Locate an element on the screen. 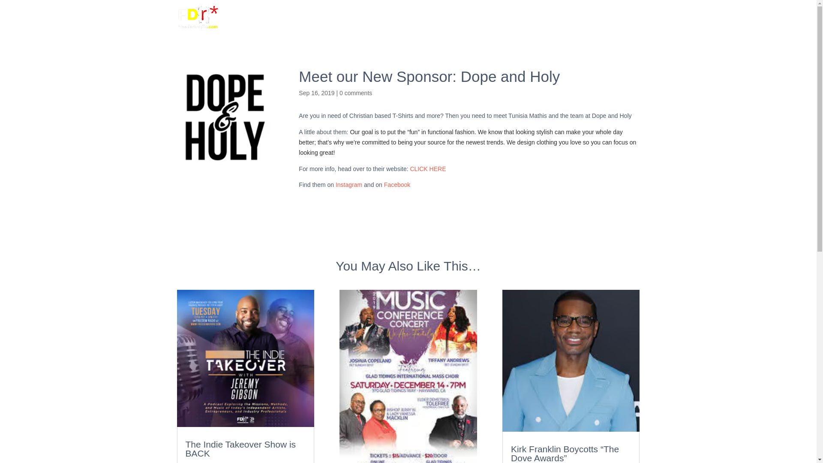 The width and height of the screenshot is (823, 463). Instagram is located at coordinates (349, 184).